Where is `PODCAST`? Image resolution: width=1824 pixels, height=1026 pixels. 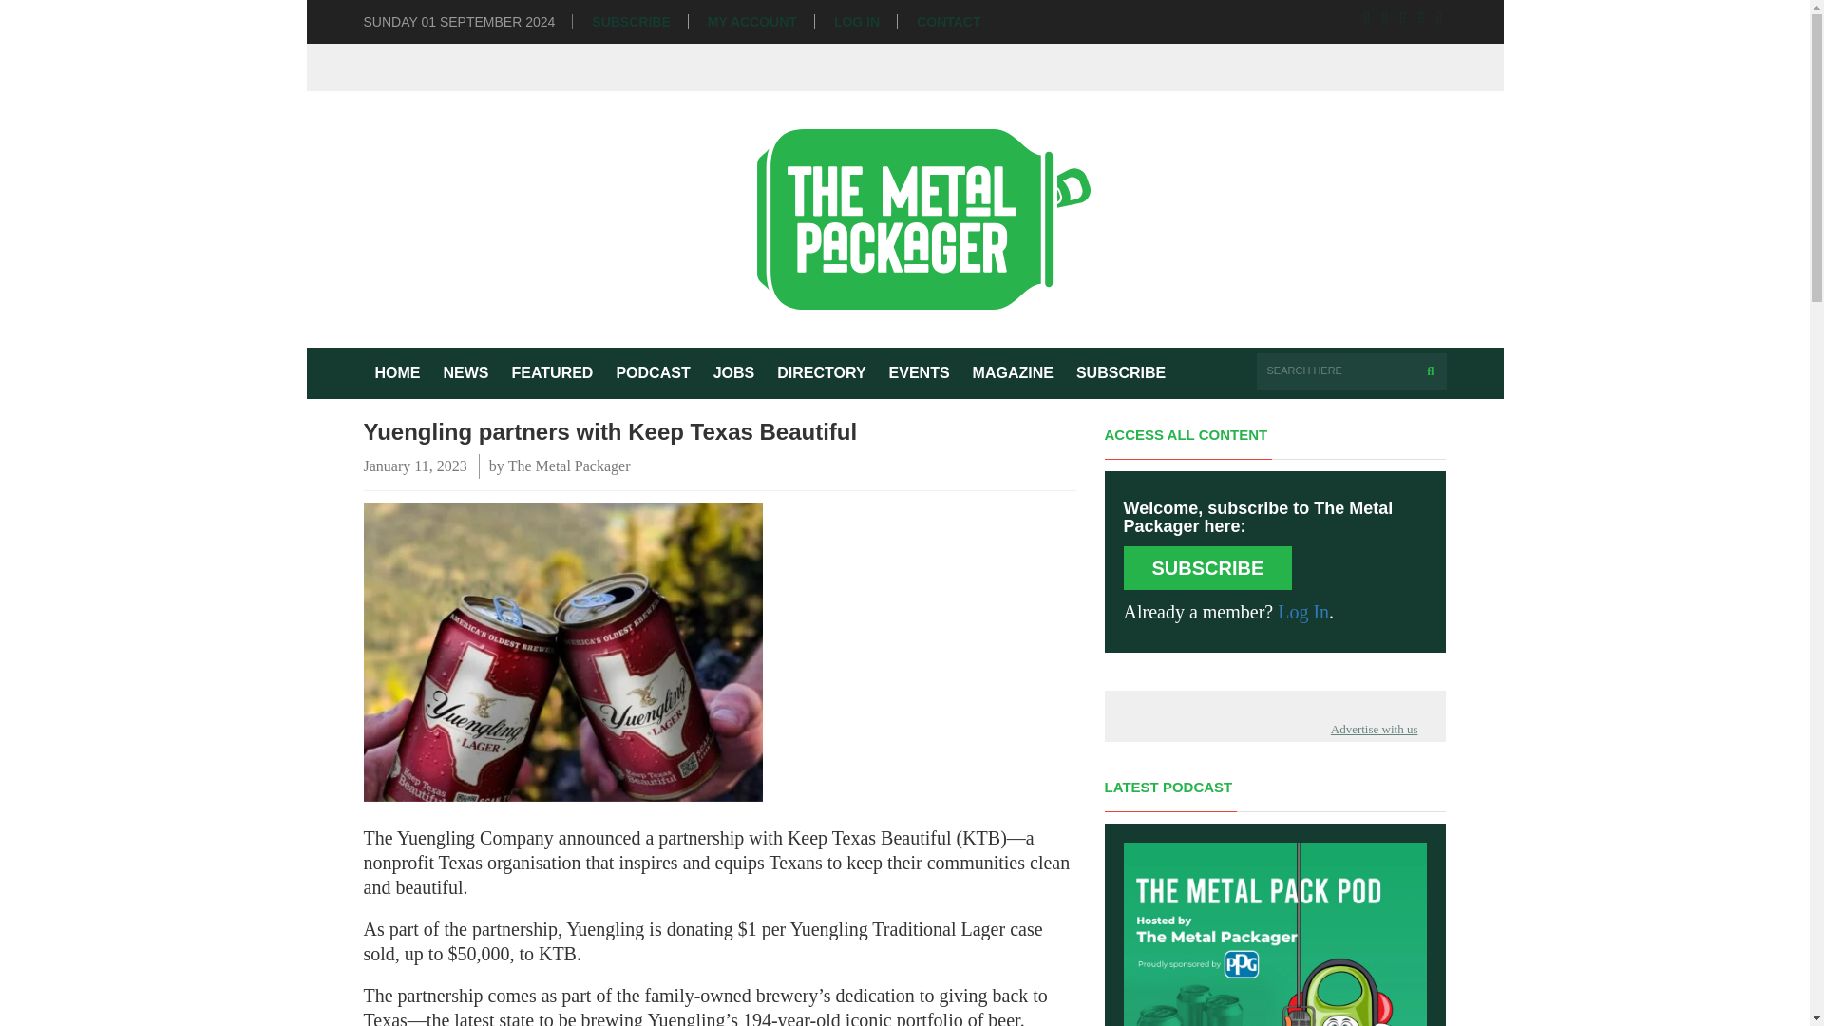 PODCAST is located at coordinates (652, 373).